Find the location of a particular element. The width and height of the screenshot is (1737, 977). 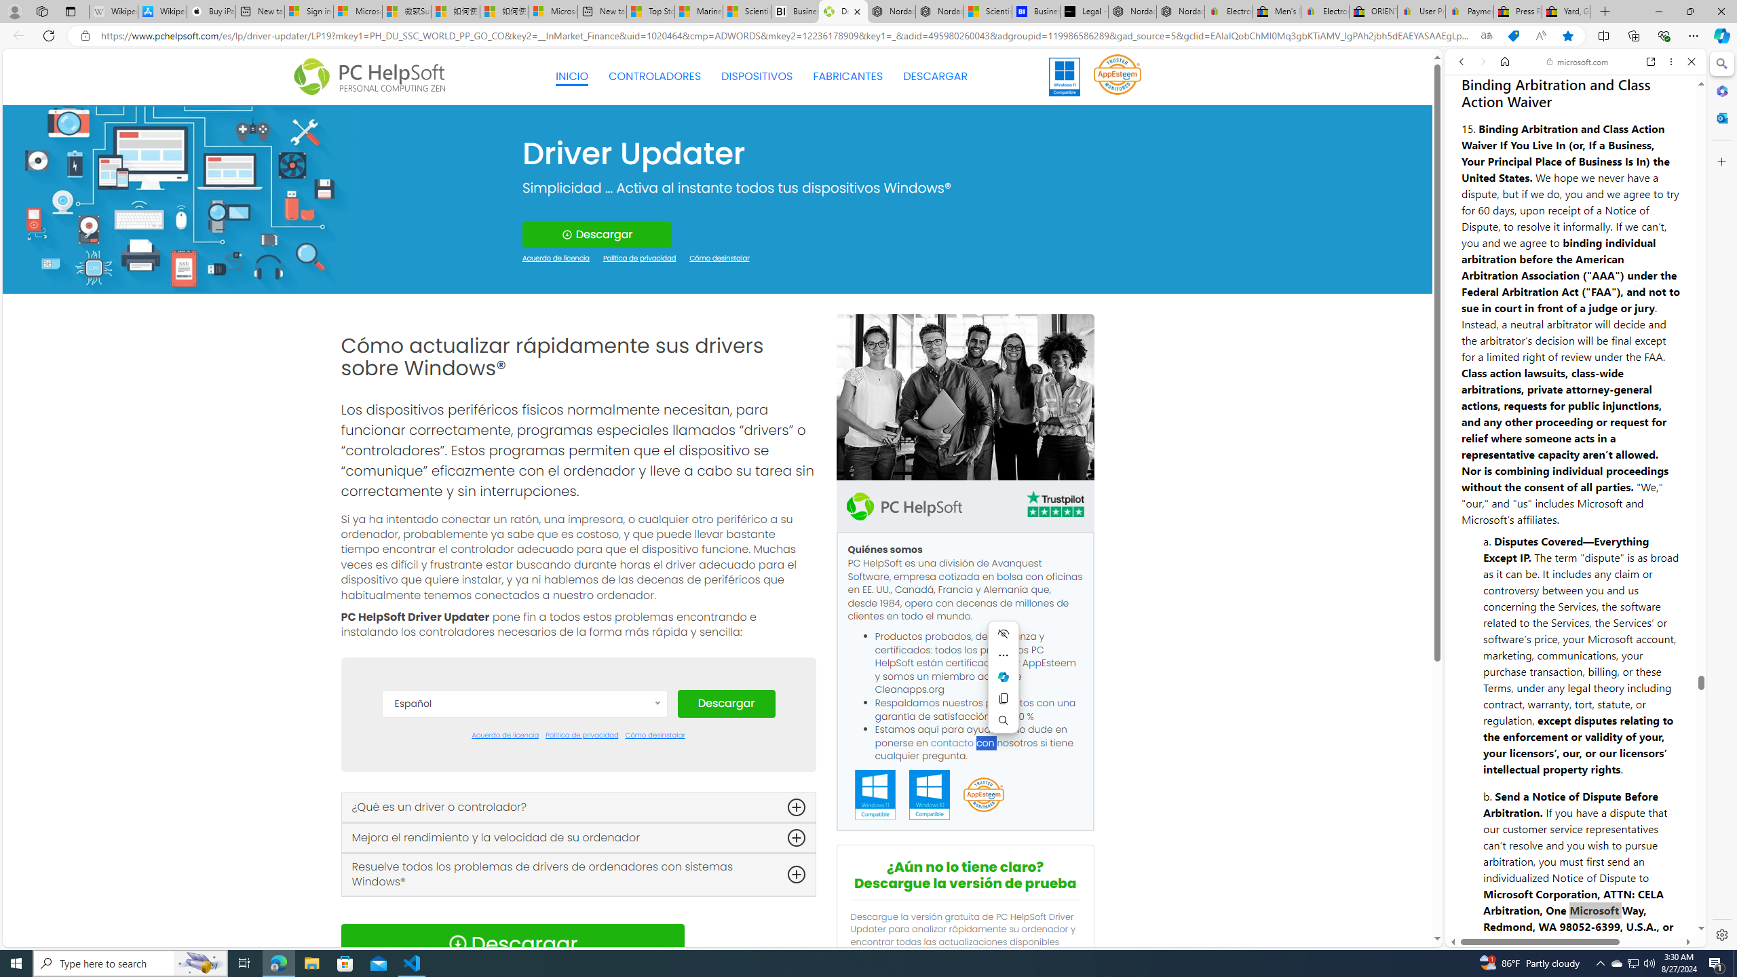

English is located at coordinates (524, 829).